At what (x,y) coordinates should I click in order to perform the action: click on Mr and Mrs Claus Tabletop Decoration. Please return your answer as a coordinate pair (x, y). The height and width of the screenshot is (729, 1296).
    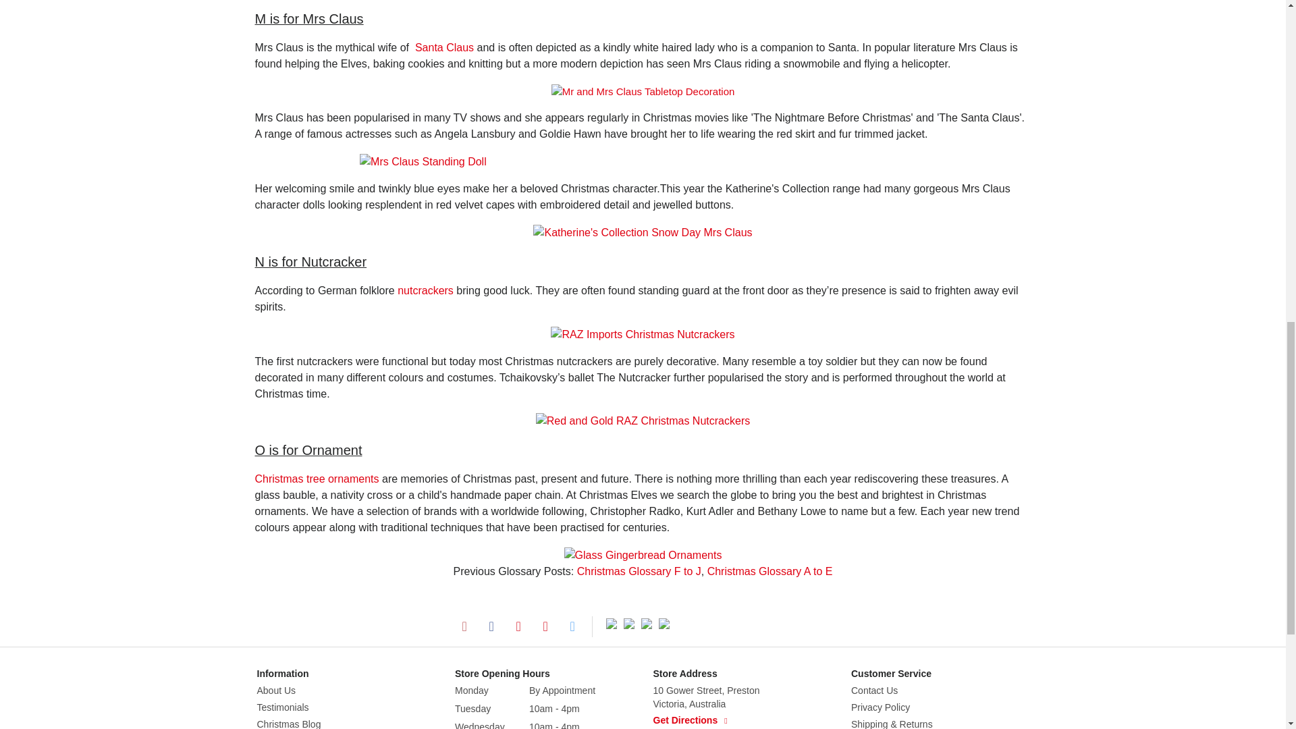
    Looking at the image, I should click on (643, 92).